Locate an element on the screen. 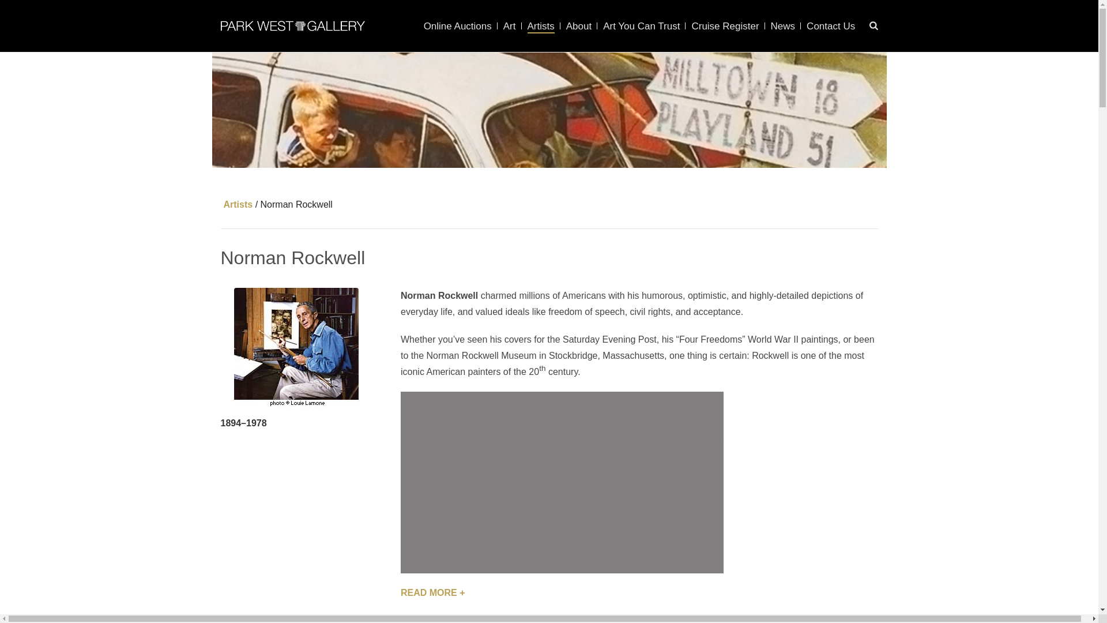  Art is located at coordinates (509, 27).